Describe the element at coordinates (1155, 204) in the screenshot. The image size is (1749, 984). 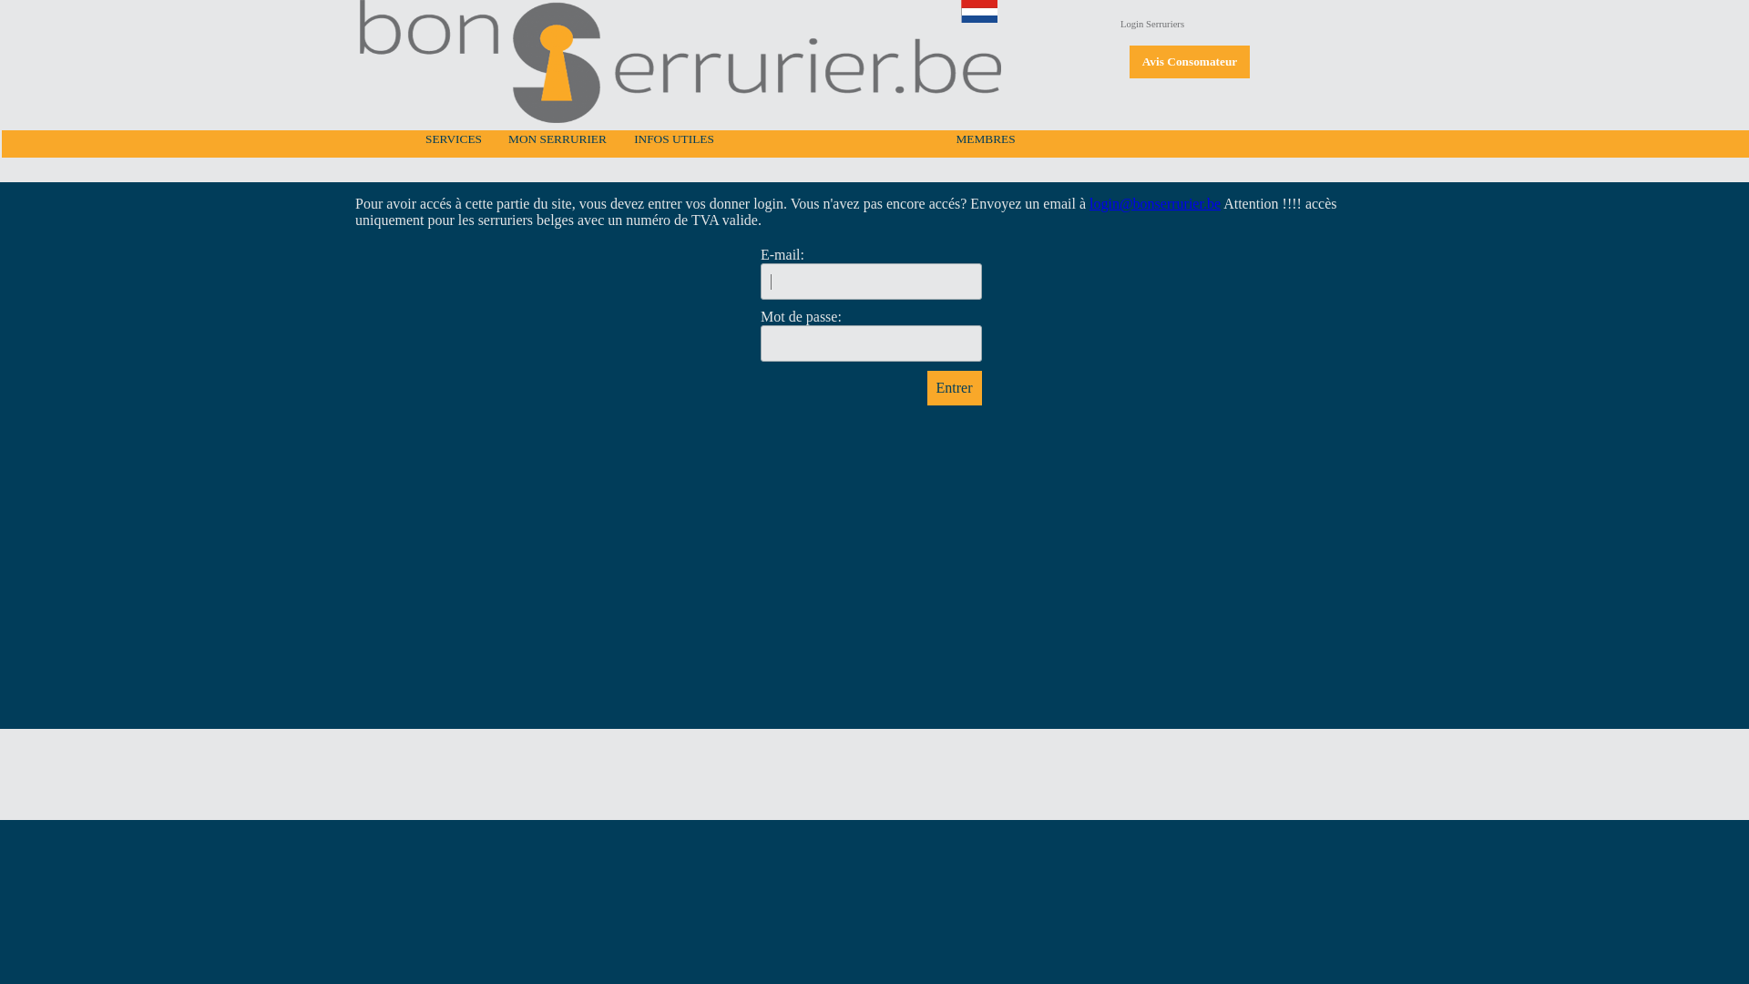
I see `login@bonserrurier.be` at that location.